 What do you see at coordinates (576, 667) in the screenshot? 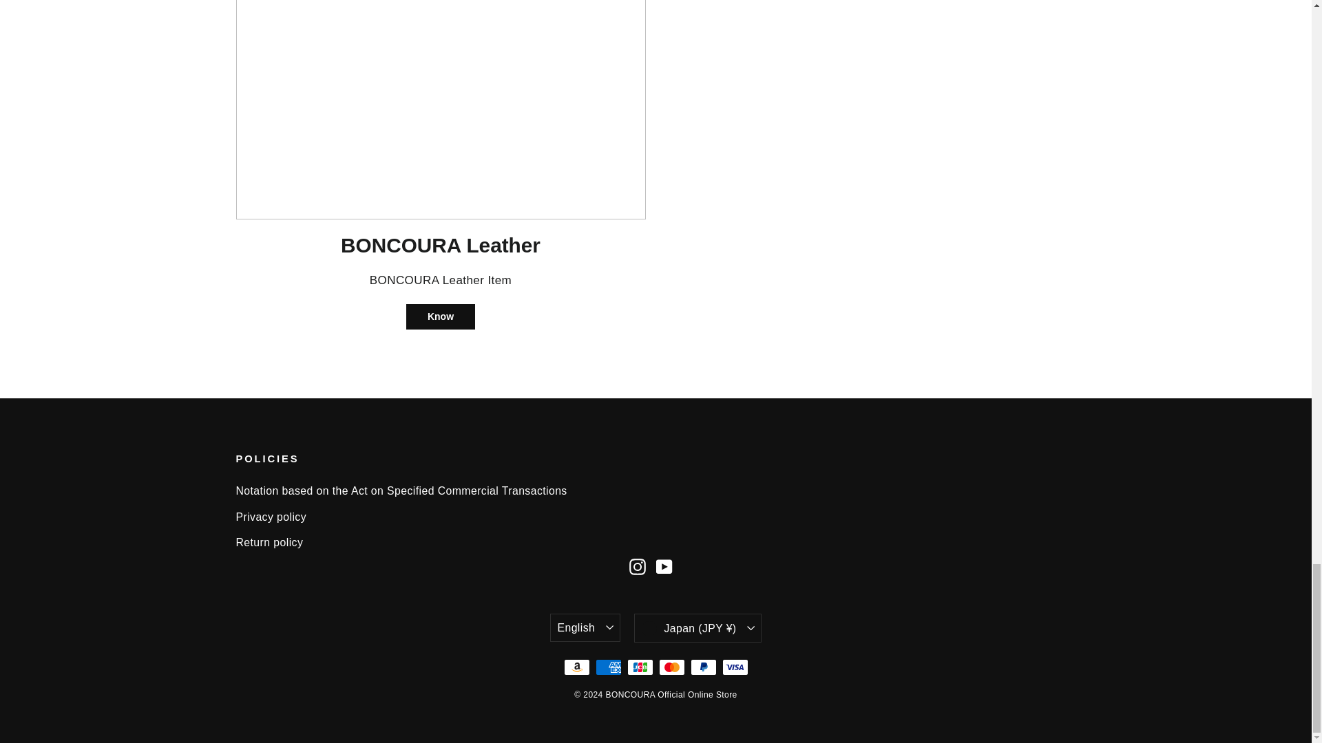
I see `Amazon` at bounding box center [576, 667].